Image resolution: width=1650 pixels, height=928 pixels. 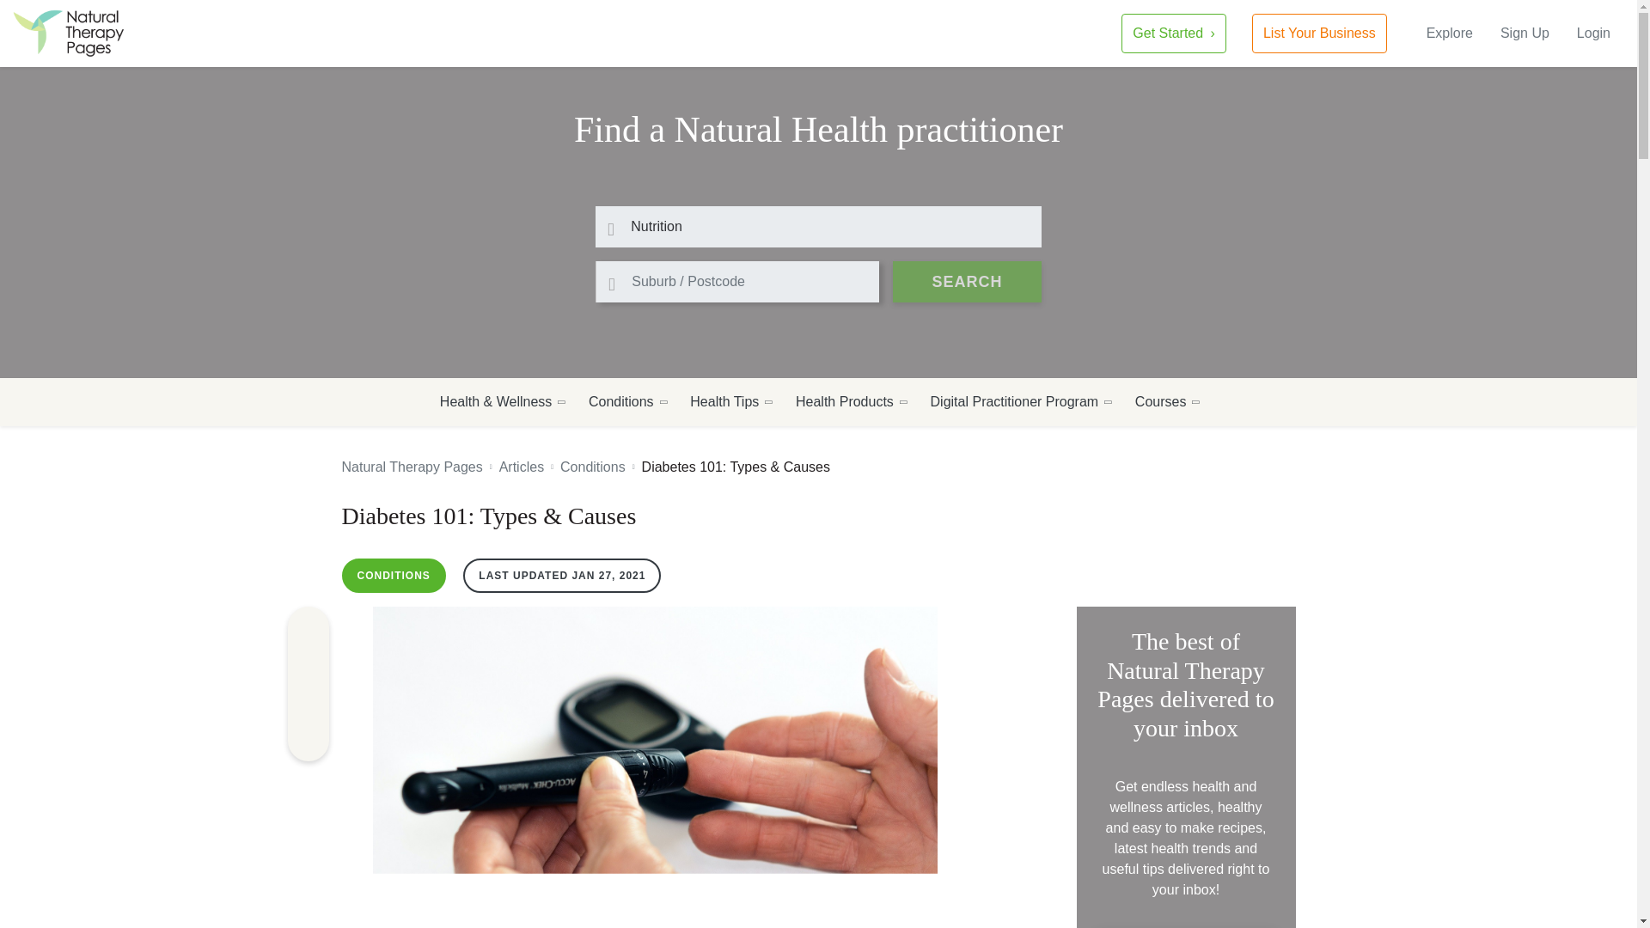 I want to click on Sign Up, so click(x=1525, y=33).